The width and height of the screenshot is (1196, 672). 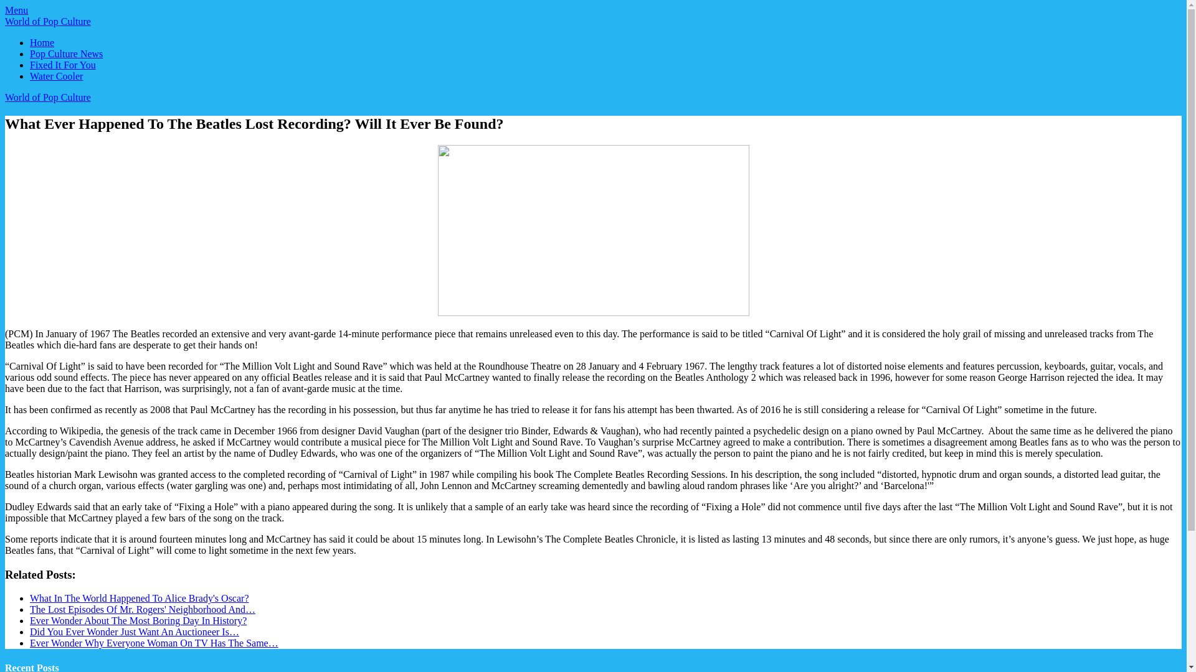 I want to click on What In The World Happened To Alice Brady's Oscar?, so click(x=140, y=597).